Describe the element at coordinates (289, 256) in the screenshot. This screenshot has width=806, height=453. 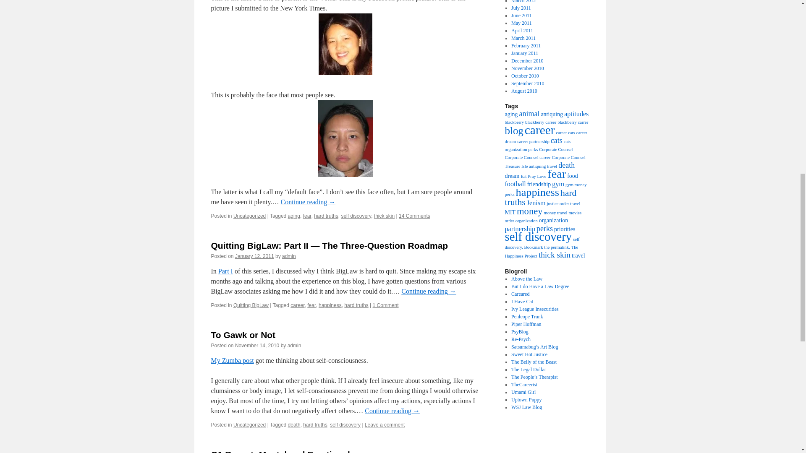
I see `admin` at that location.